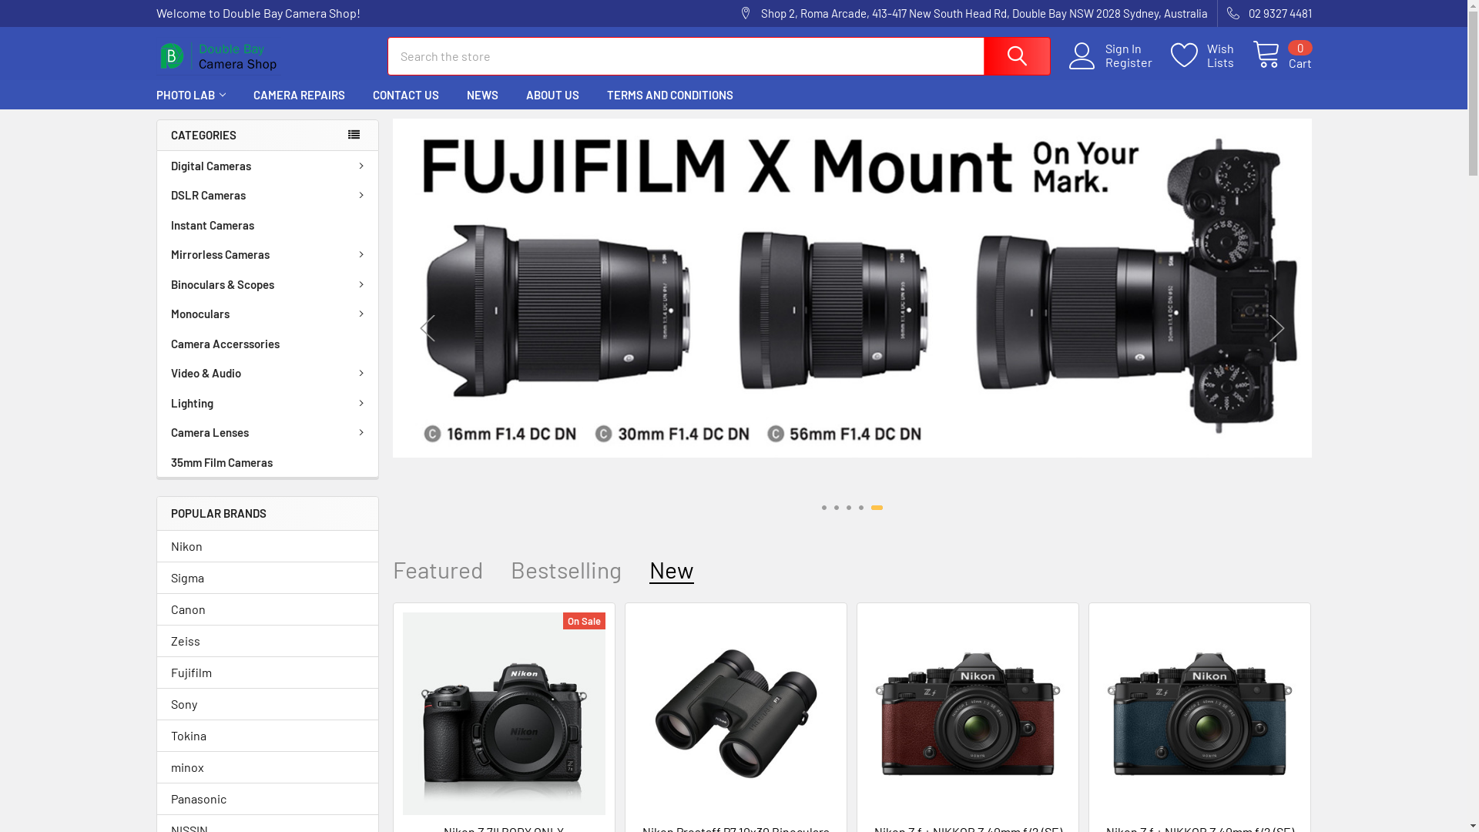 Image resolution: width=1479 pixels, height=832 pixels. What do you see at coordinates (736, 713) in the screenshot?
I see `Nikon Prostaff P7 10x30 Binoculars` at bounding box center [736, 713].